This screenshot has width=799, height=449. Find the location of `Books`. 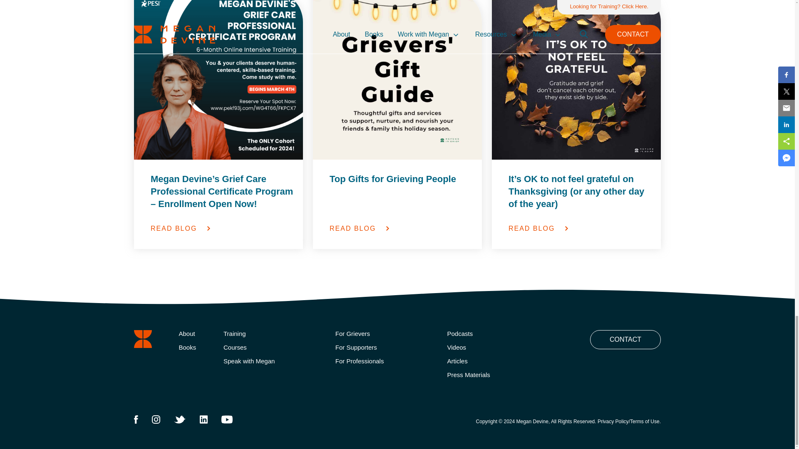

Books is located at coordinates (196, 348).